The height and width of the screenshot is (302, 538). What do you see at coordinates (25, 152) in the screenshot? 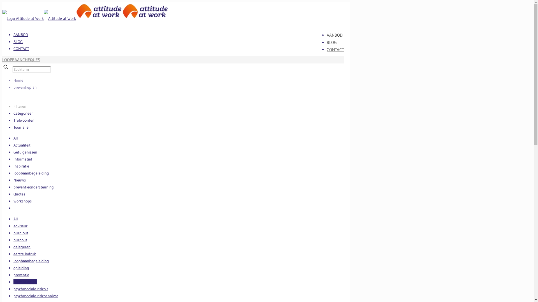
I see `Getuigenissen` at bounding box center [25, 152].